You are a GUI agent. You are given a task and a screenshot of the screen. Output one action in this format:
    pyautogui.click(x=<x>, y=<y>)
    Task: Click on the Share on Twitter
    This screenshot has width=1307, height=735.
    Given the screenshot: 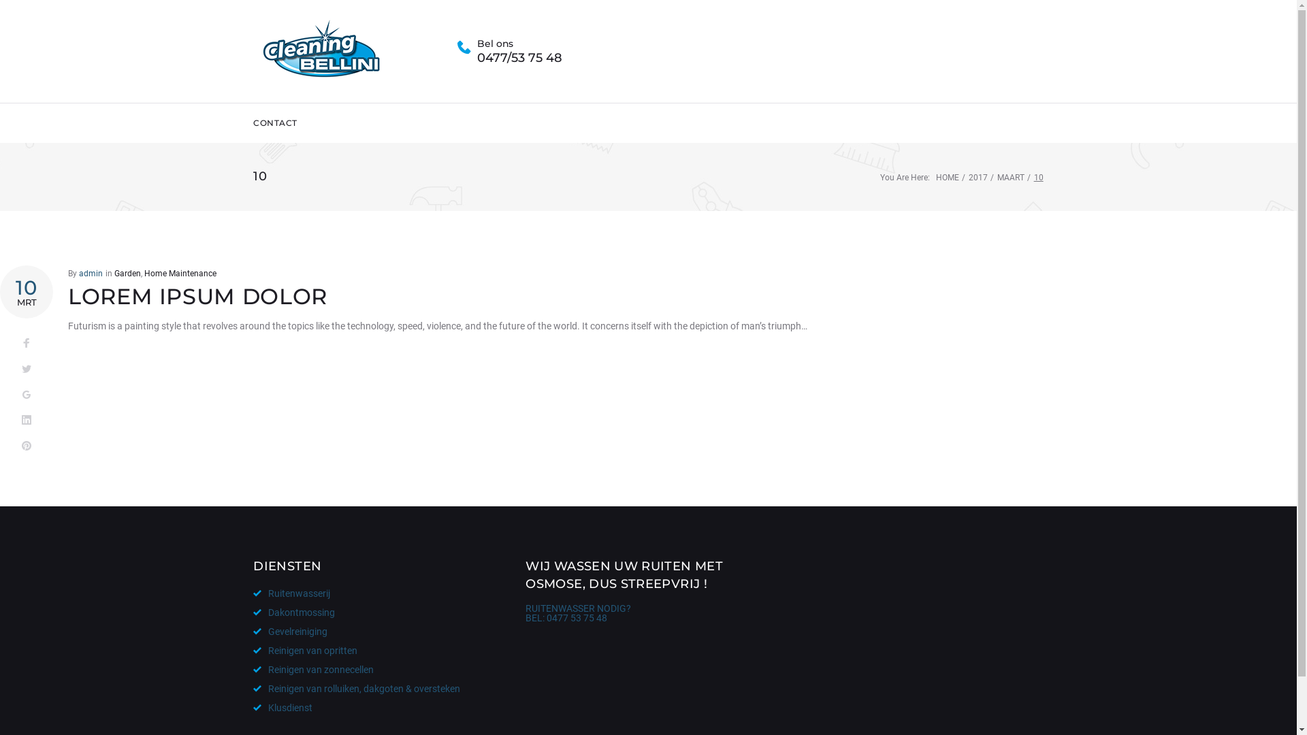 What is the action you would take?
    pyautogui.click(x=27, y=370)
    